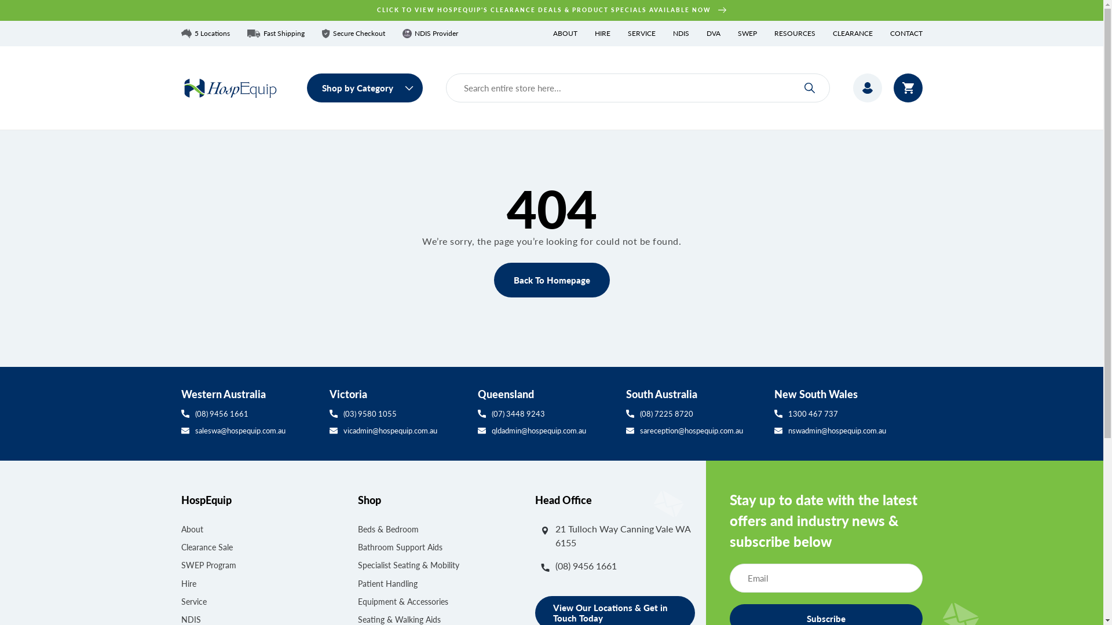 This screenshot has height=625, width=1112. What do you see at coordinates (853, 34) in the screenshot?
I see `CLEARANCE` at bounding box center [853, 34].